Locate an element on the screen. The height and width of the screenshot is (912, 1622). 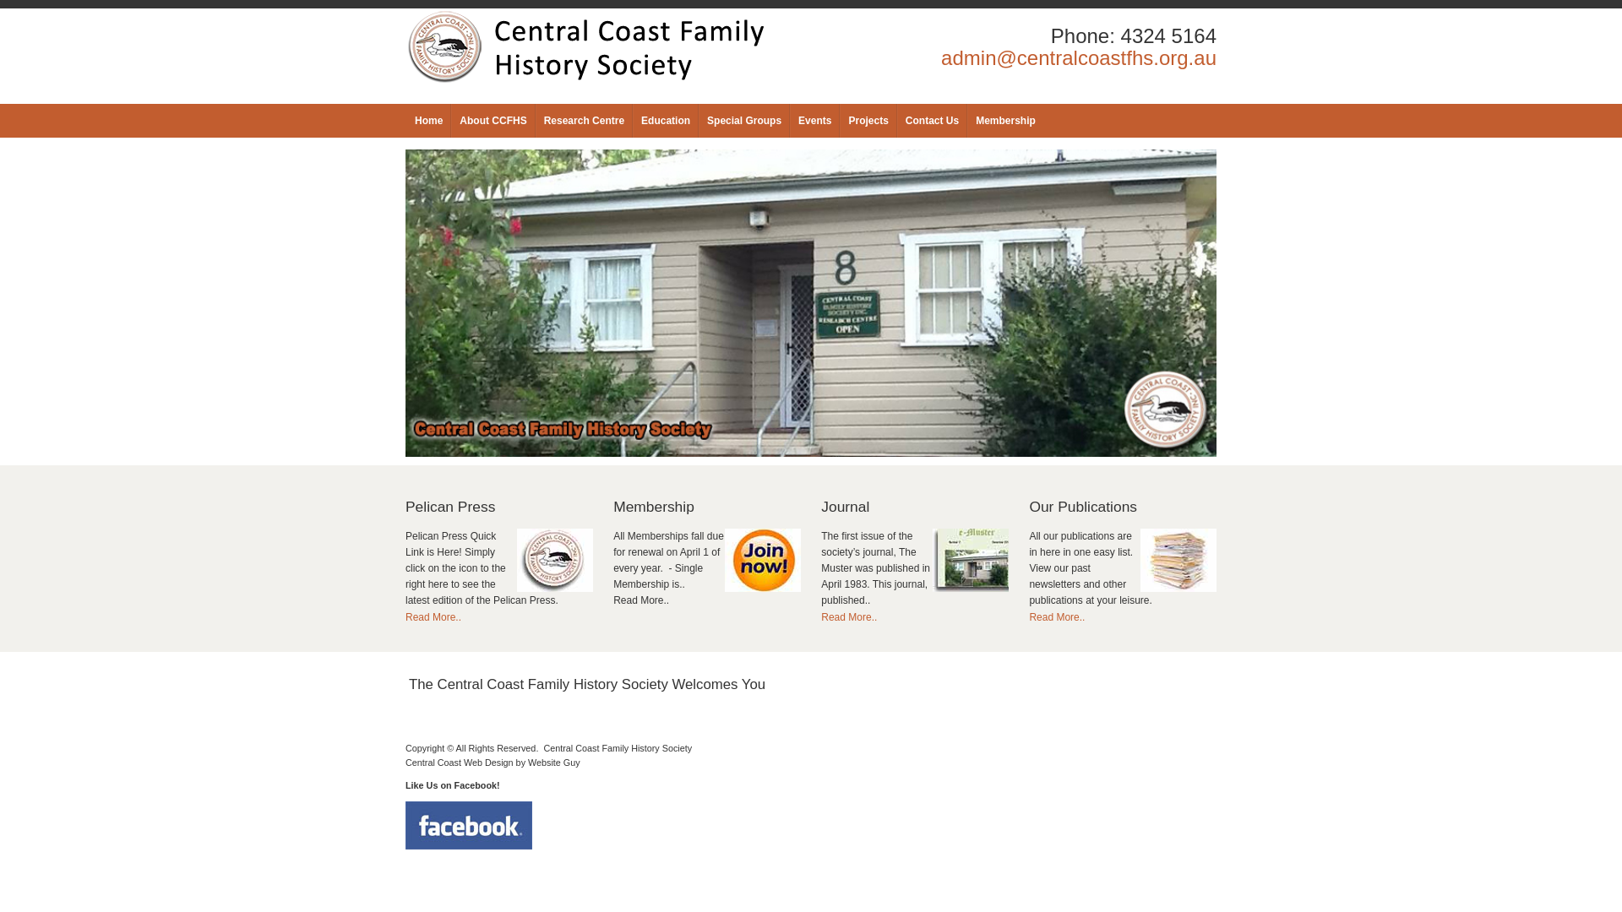
Education is located at coordinates (666, 121).